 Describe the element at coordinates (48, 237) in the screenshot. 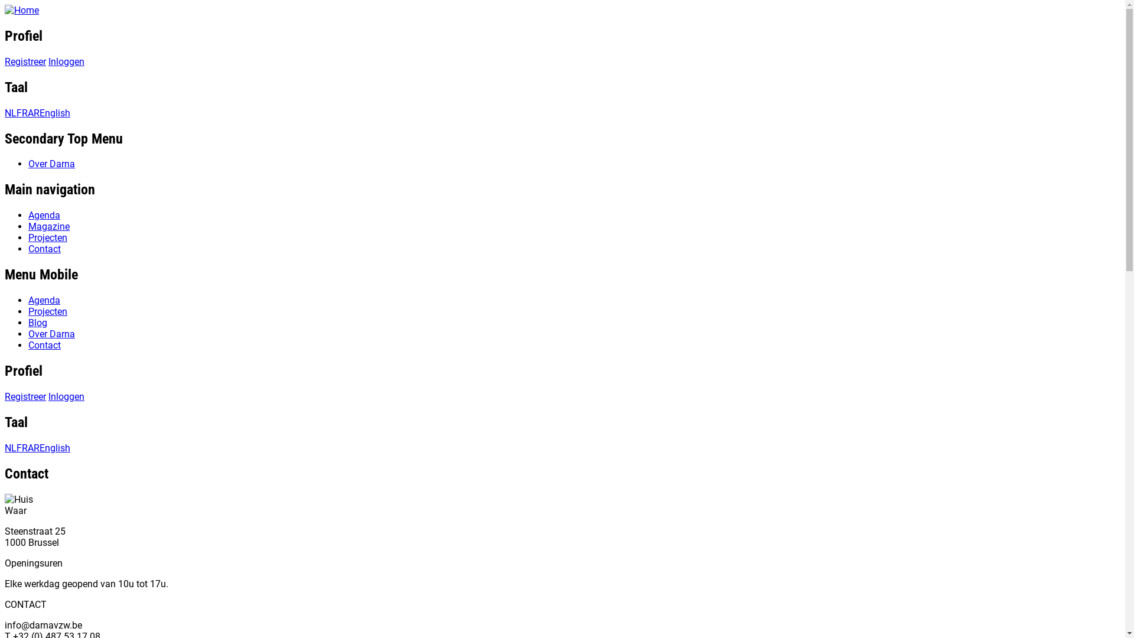

I see `Projecten` at that location.